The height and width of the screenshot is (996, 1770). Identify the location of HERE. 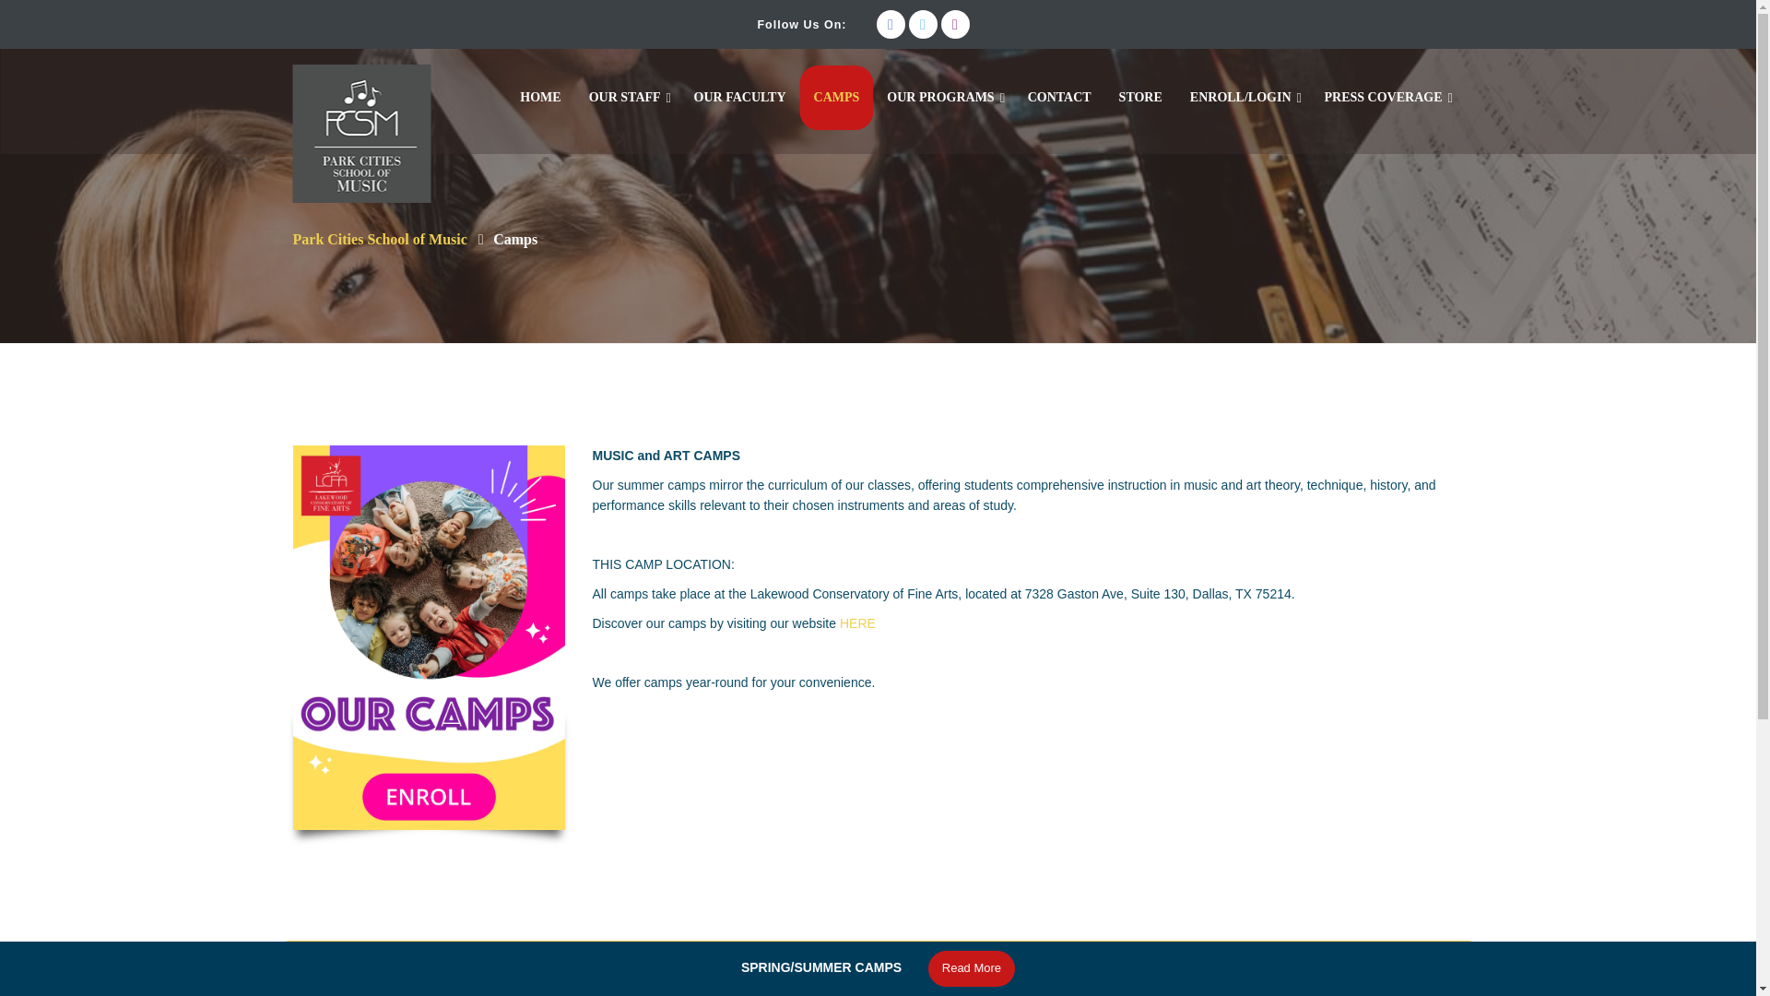
(857, 623).